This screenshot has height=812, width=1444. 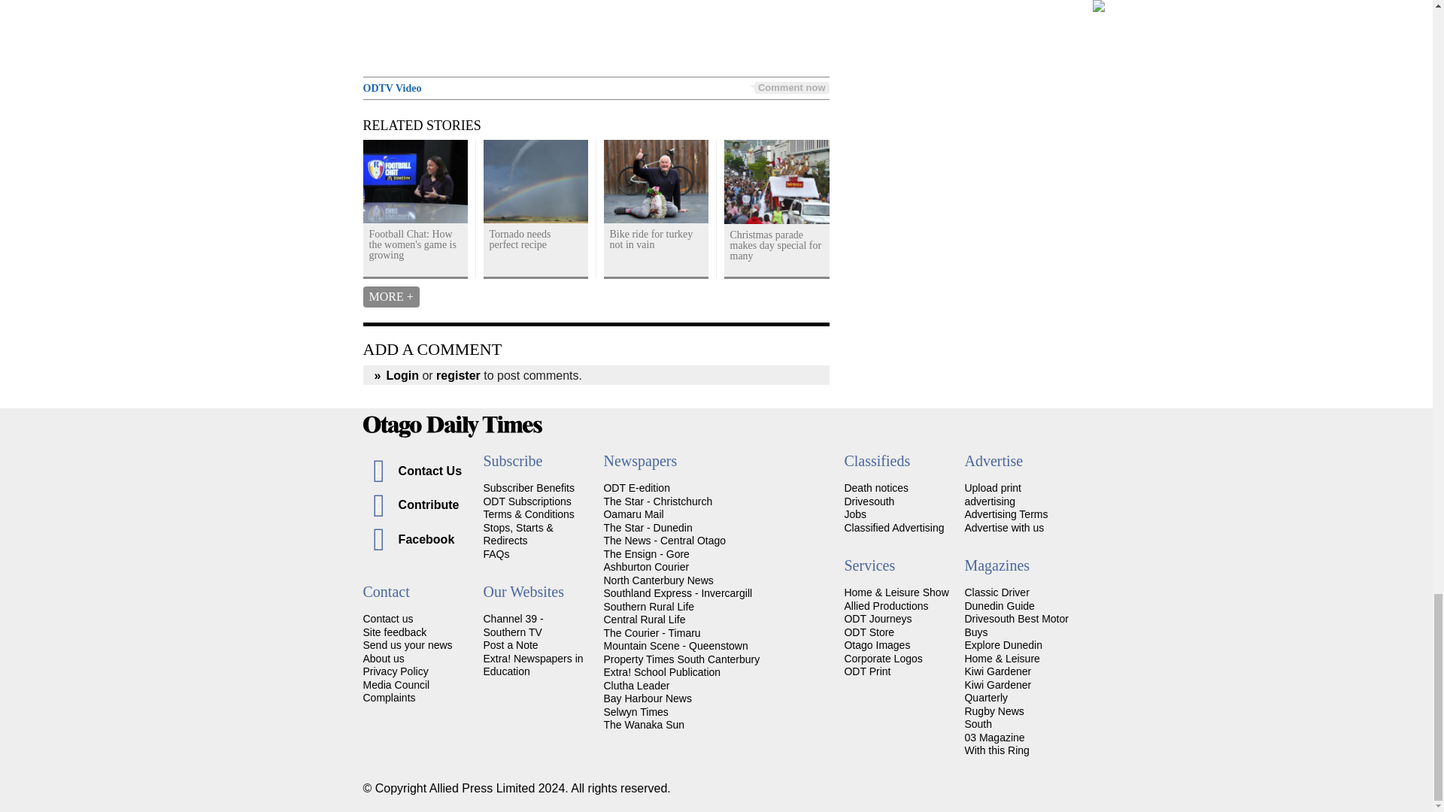 I want to click on Get in touch, so click(x=387, y=618).